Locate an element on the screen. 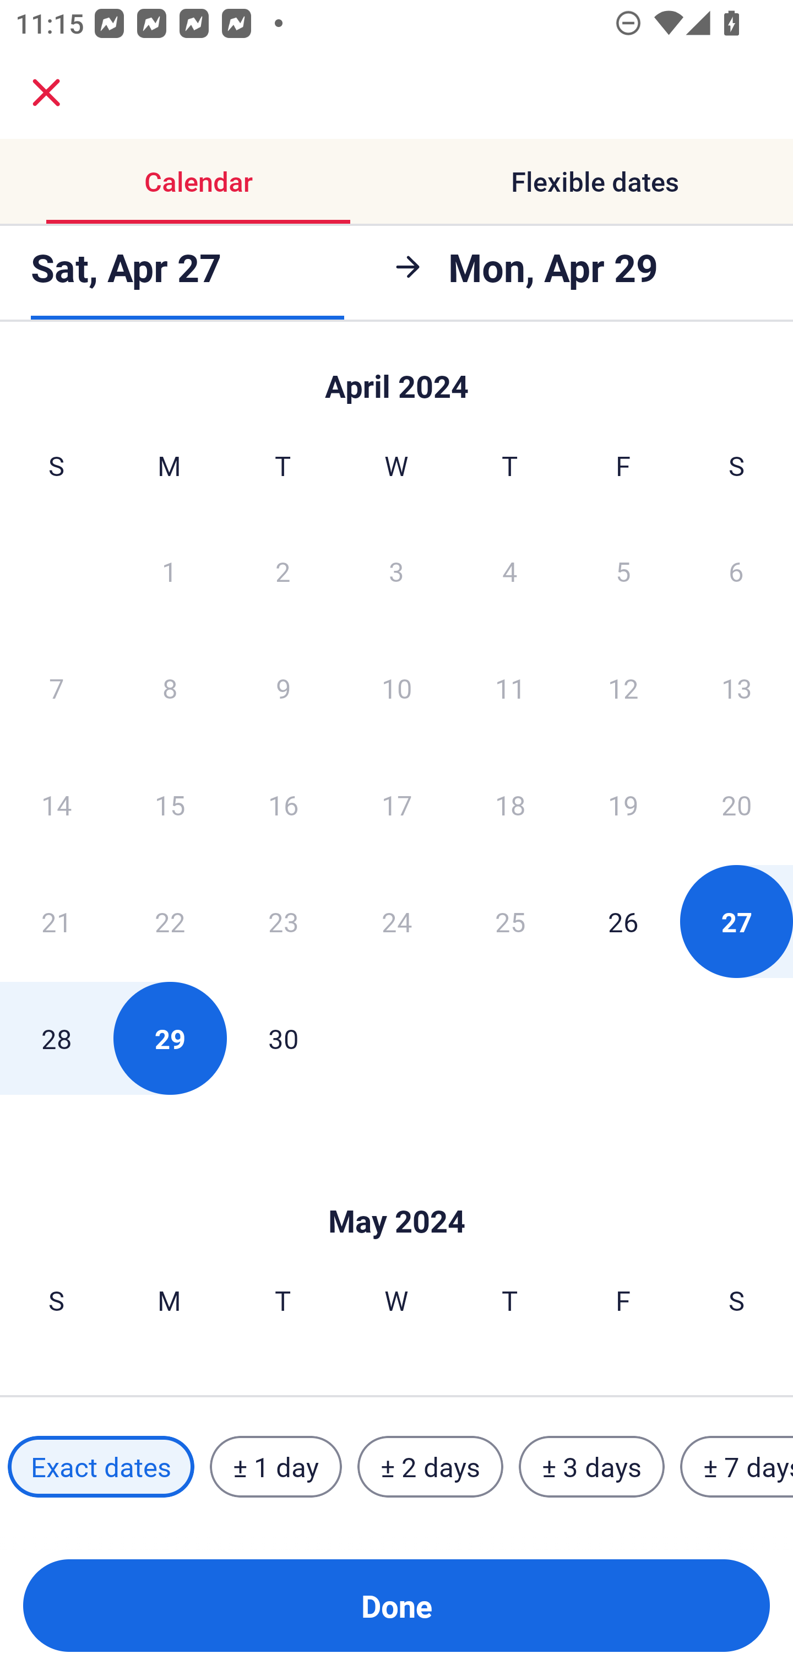  ± 3 days is located at coordinates (591, 1466).